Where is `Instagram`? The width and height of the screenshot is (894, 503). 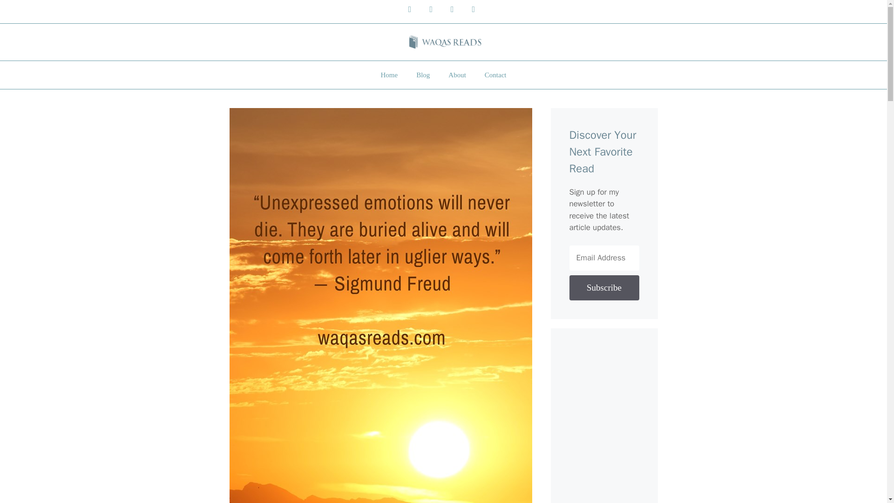 Instagram is located at coordinates (431, 9).